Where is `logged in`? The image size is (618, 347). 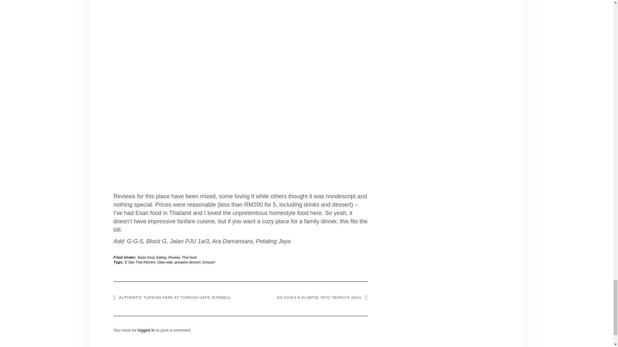
logged in is located at coordinates (146, 330).